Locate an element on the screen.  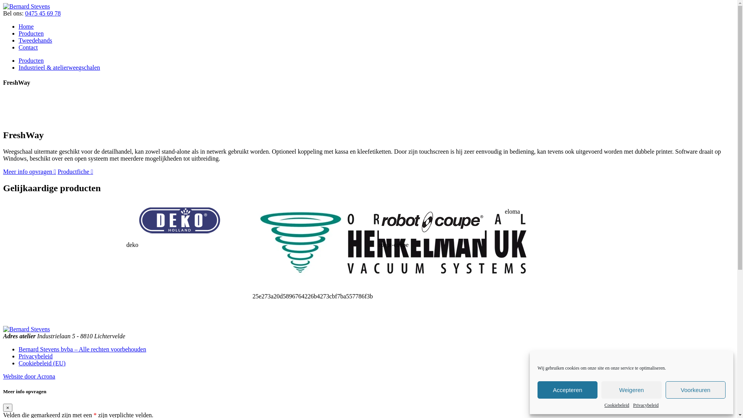
Accepteren is located at coordinates (567, 390).